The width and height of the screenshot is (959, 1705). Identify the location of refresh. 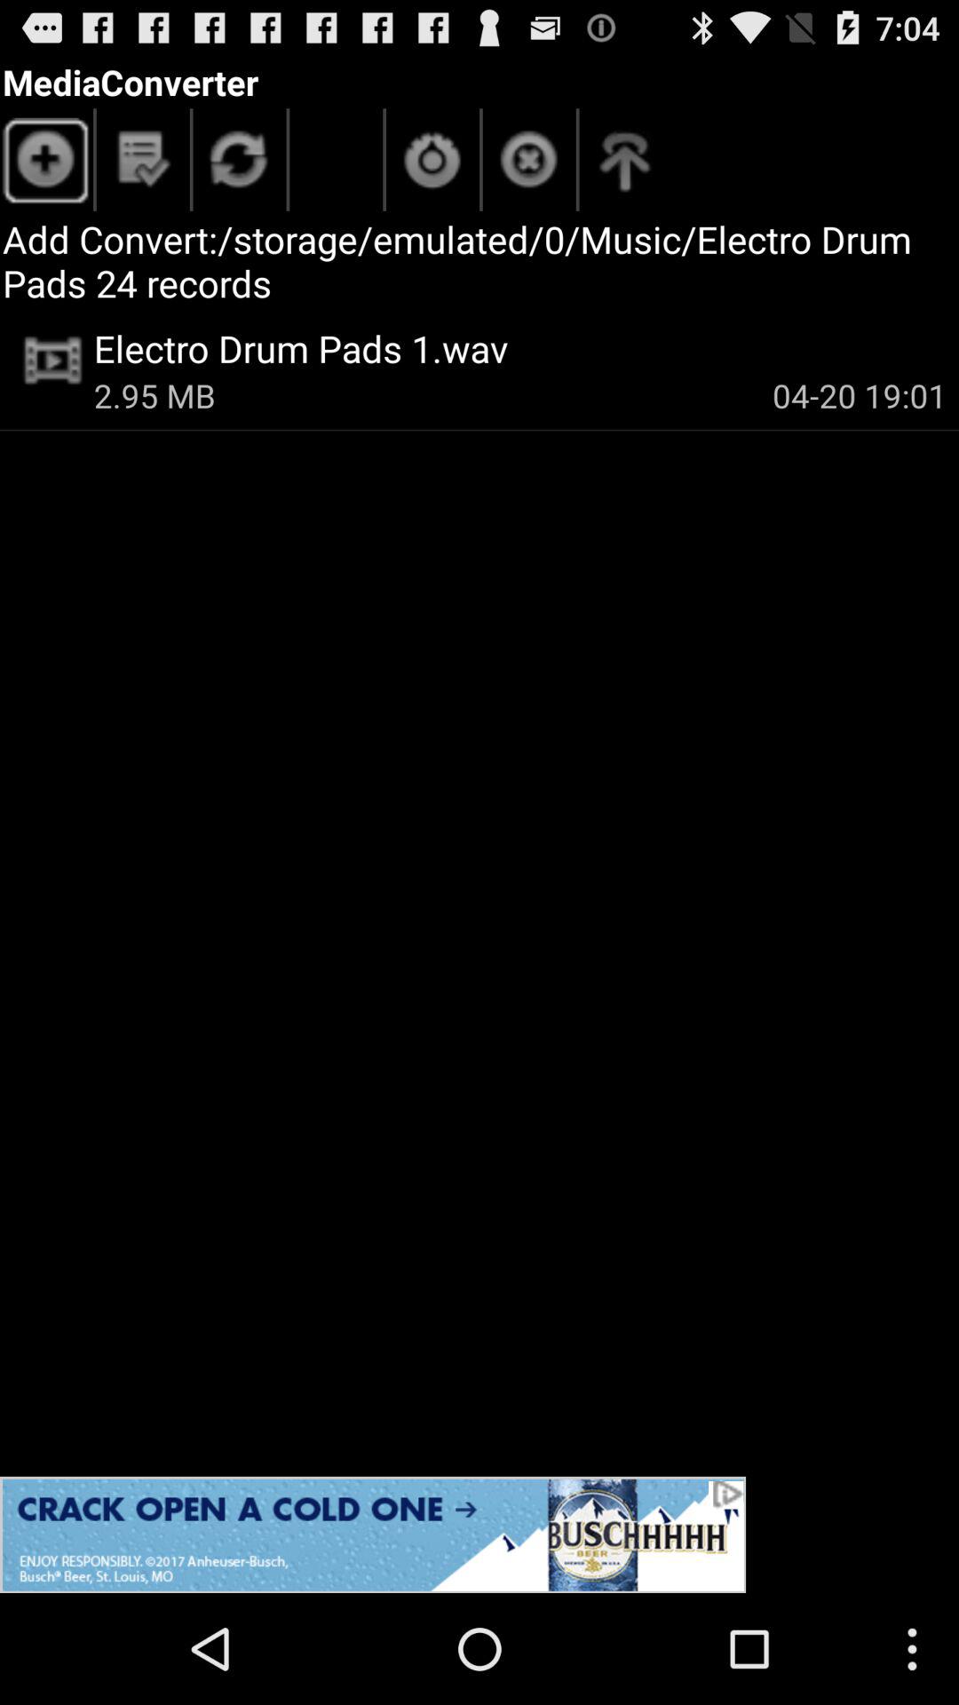
(240, 163).